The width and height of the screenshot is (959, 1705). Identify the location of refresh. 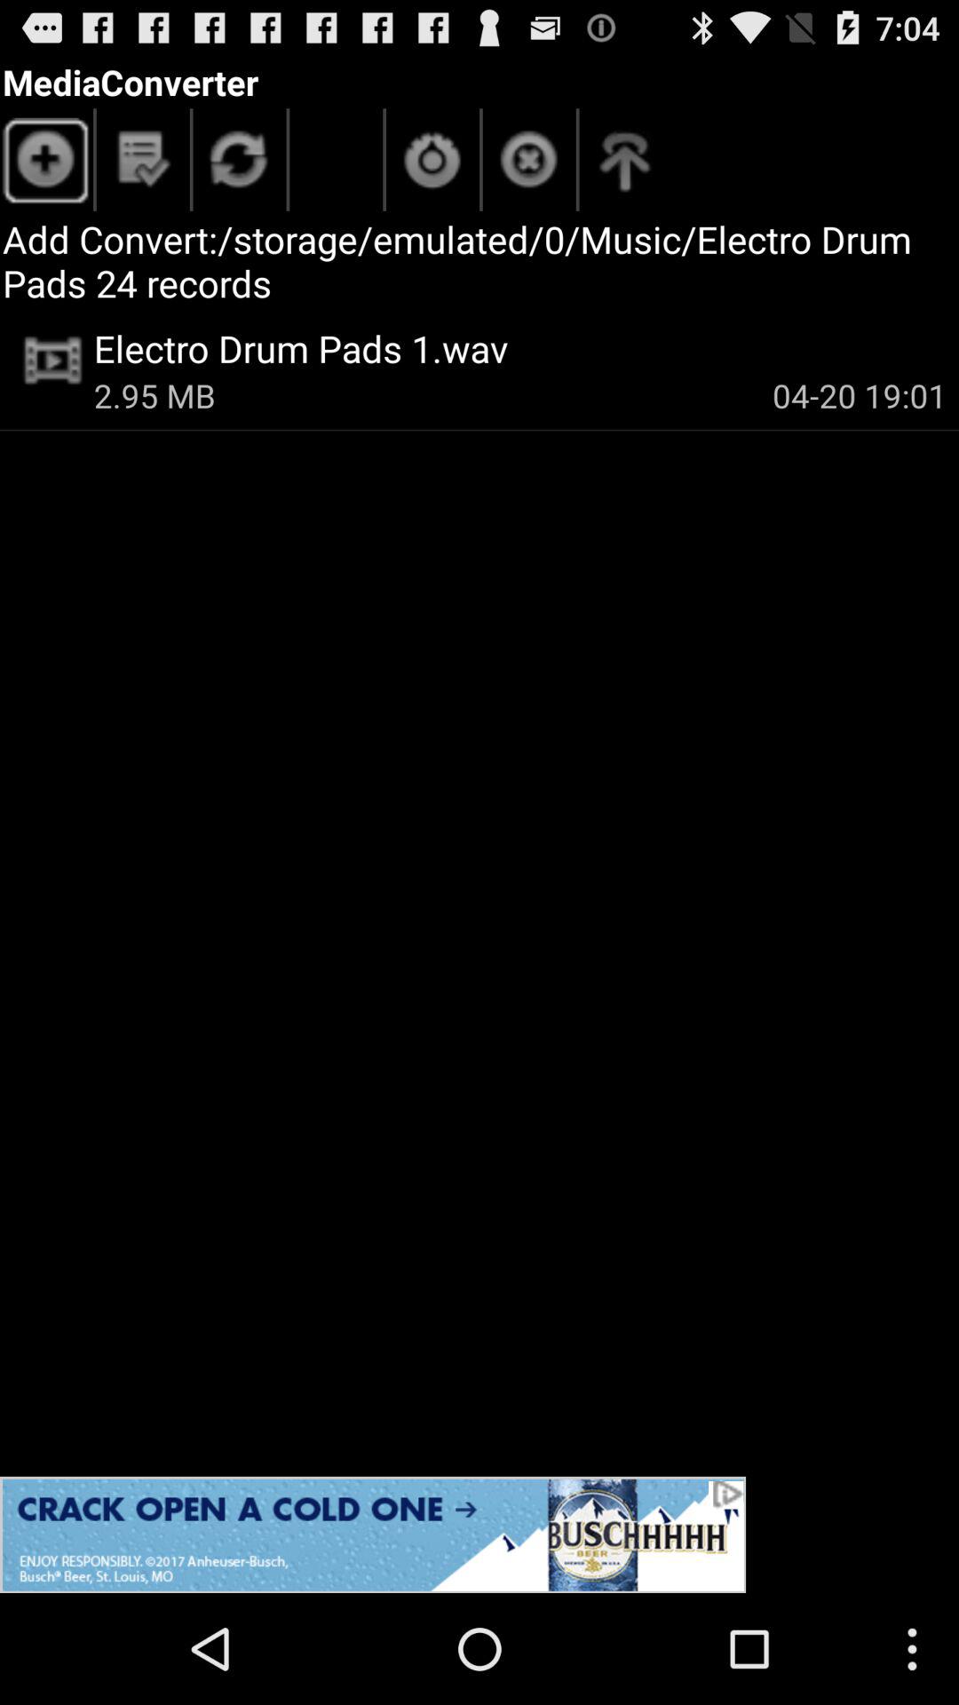
(240, 163).